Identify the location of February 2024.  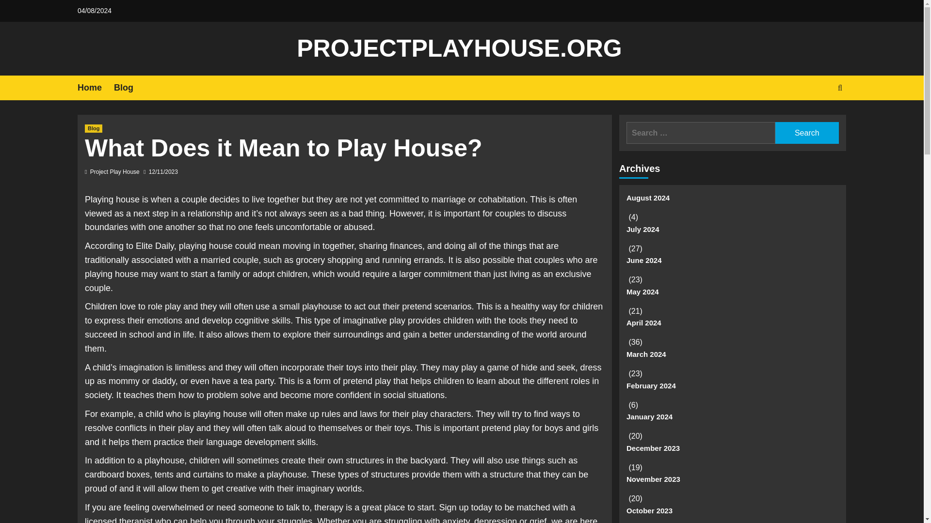
(732, 389).